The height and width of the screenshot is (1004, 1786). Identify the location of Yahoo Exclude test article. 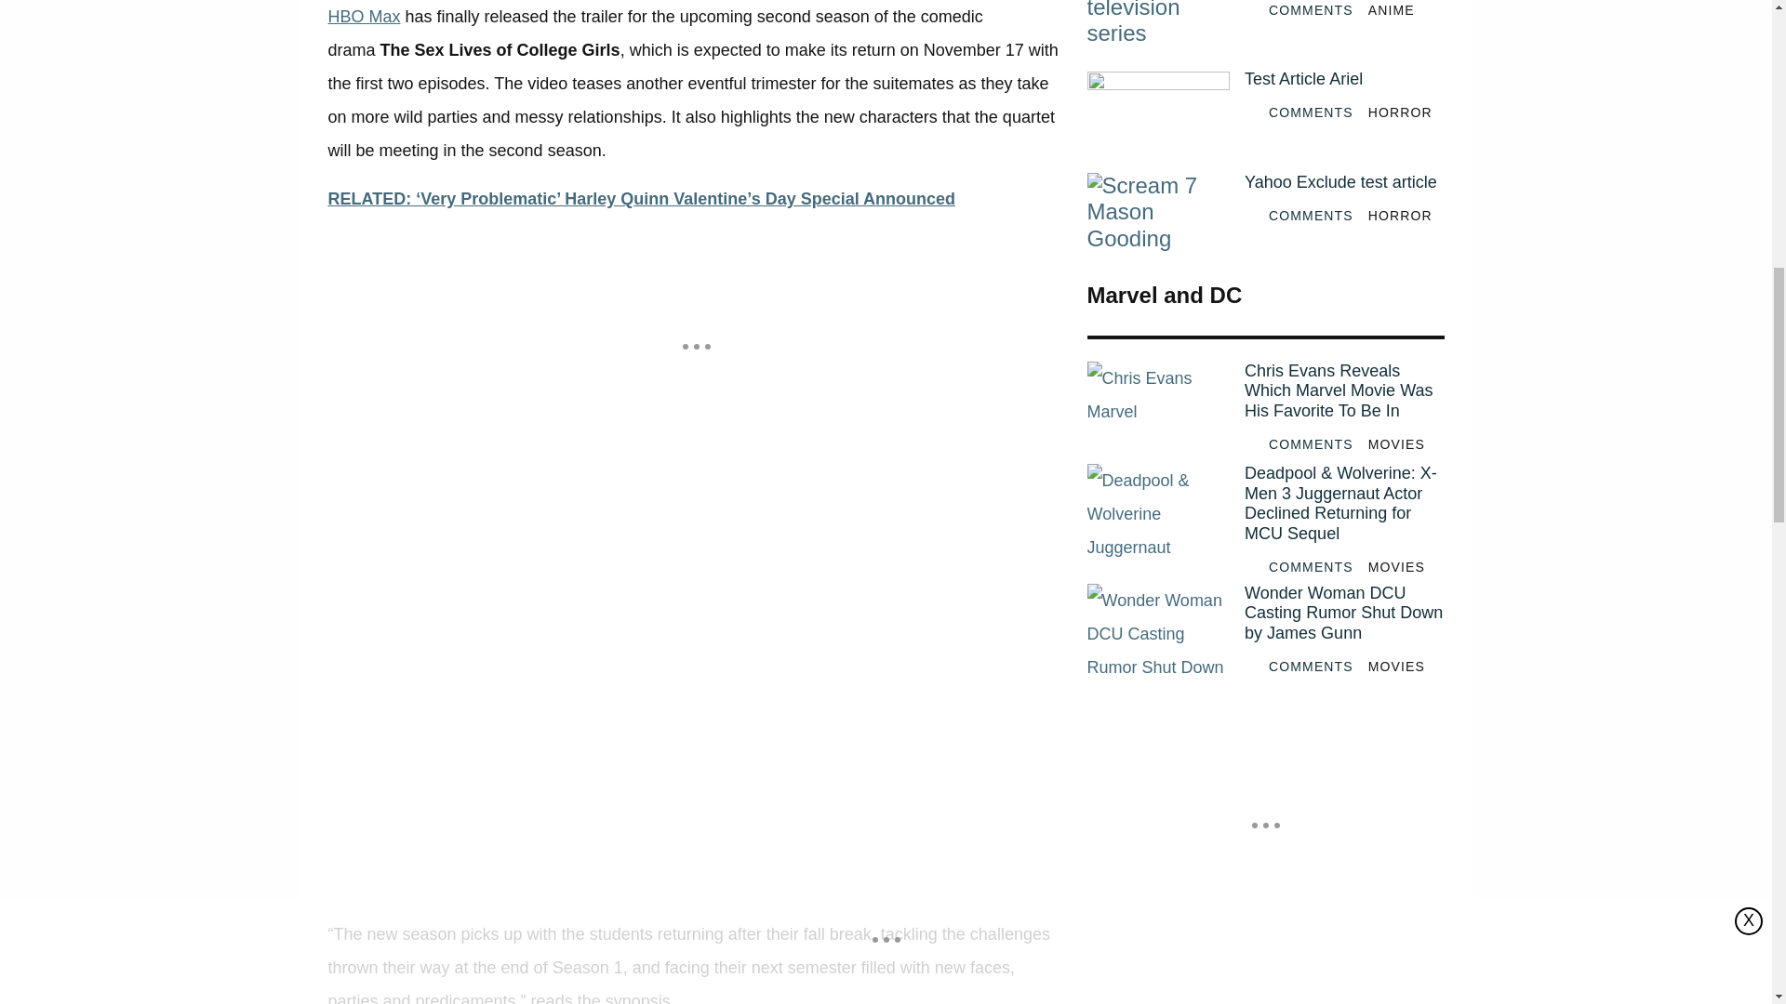
(1343, 182).